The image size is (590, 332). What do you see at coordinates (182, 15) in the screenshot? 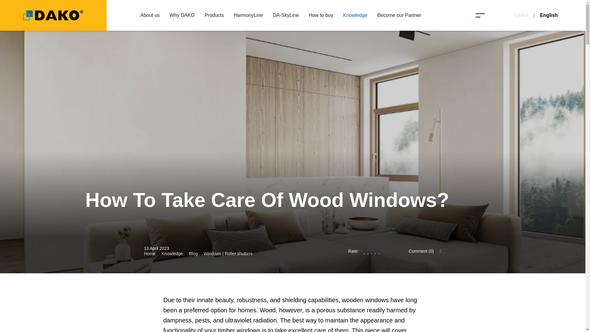
I see `Why DAKO` at bounding box center [182, 15].